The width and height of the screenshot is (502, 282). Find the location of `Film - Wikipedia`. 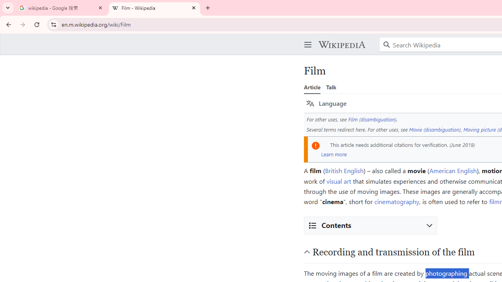

Film - Wikipedia is located at coordinates (155, 8).